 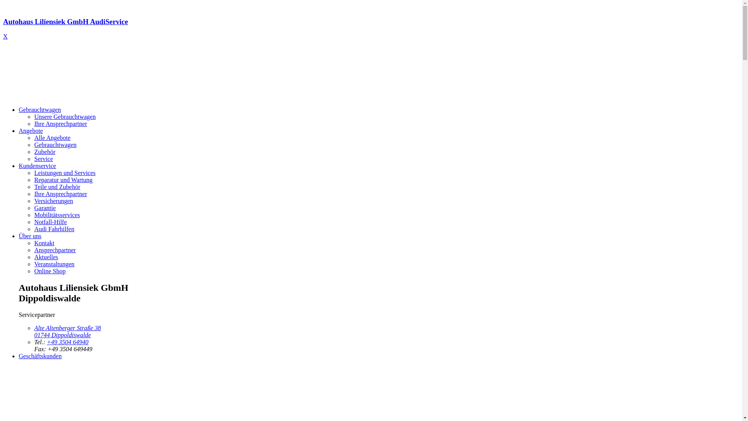 I want to click on Autohaus Liliensiek GmbH AudiService, so click(x=371, y=29).